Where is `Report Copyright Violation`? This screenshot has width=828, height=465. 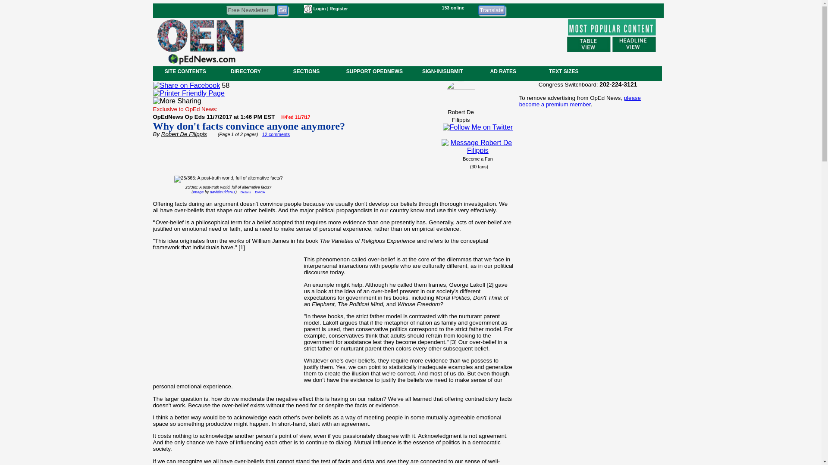
Report Copyright Violation is located at coordinates (260, 192).